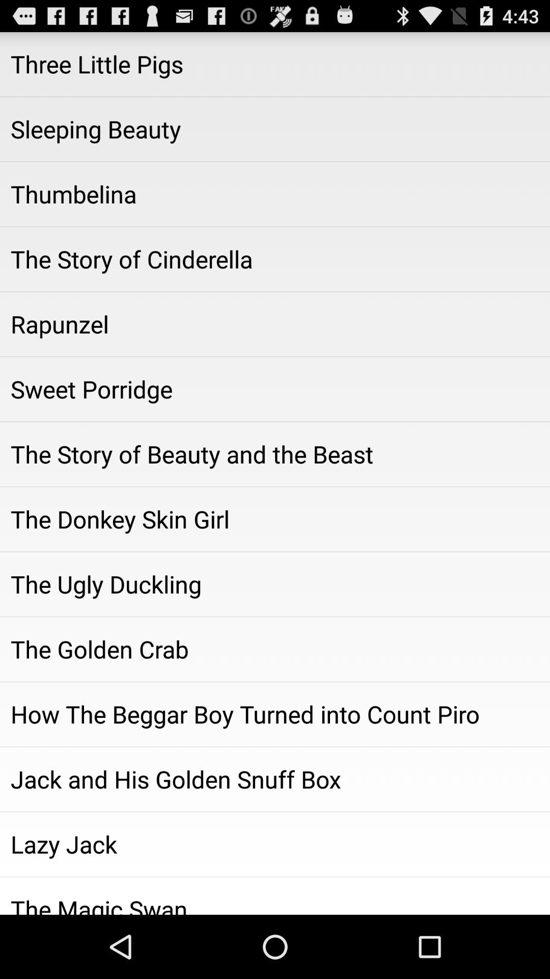 The height and width of the screenshot is (979, 550). Describe the element at coordinates (275, 389) in the screenshot. I see `open item below rapunzel item` at that location.